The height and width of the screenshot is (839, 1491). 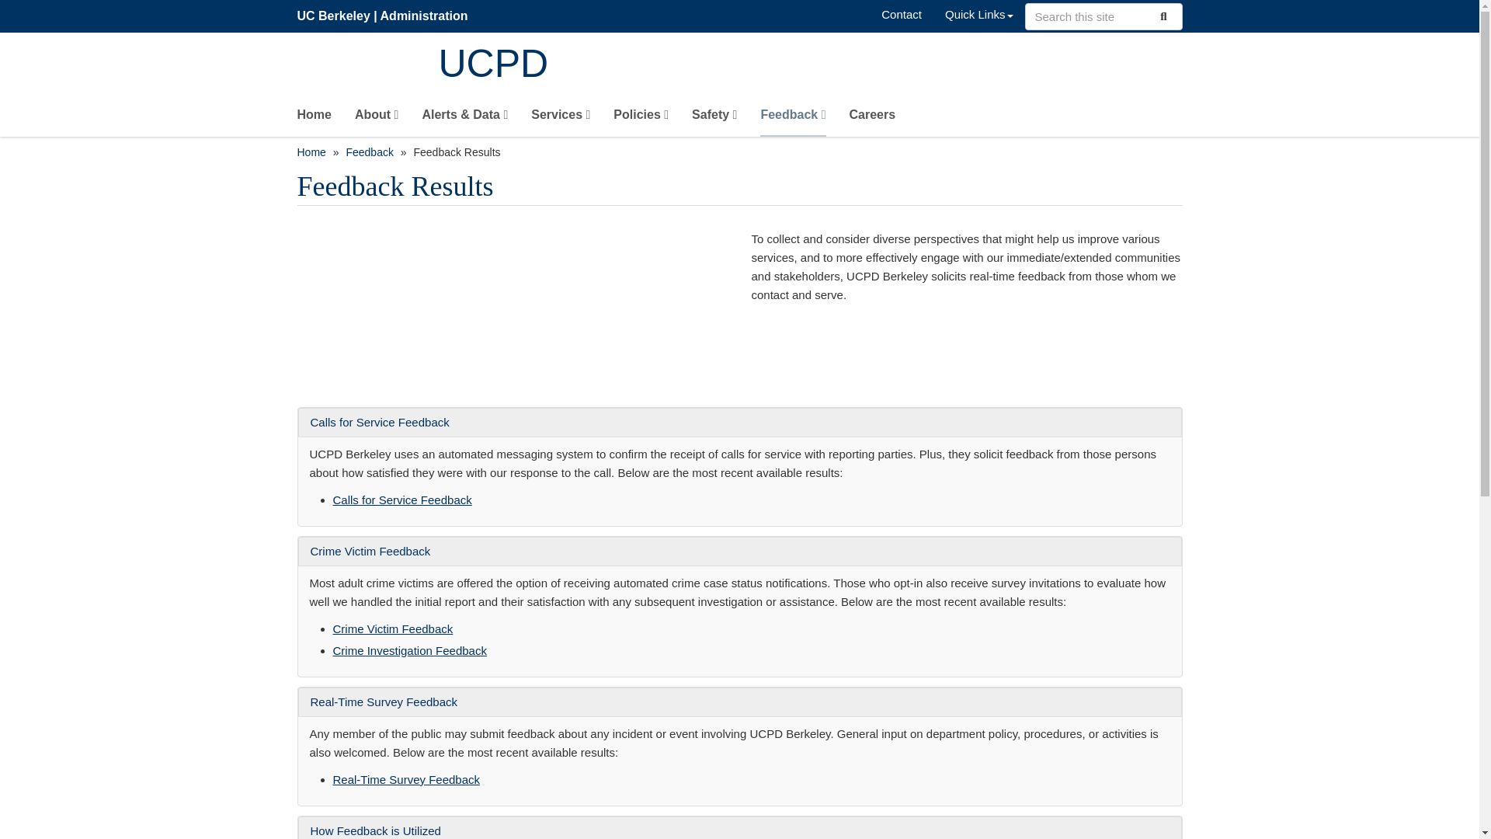 I want to click on Home, so click(x=314, y=118).